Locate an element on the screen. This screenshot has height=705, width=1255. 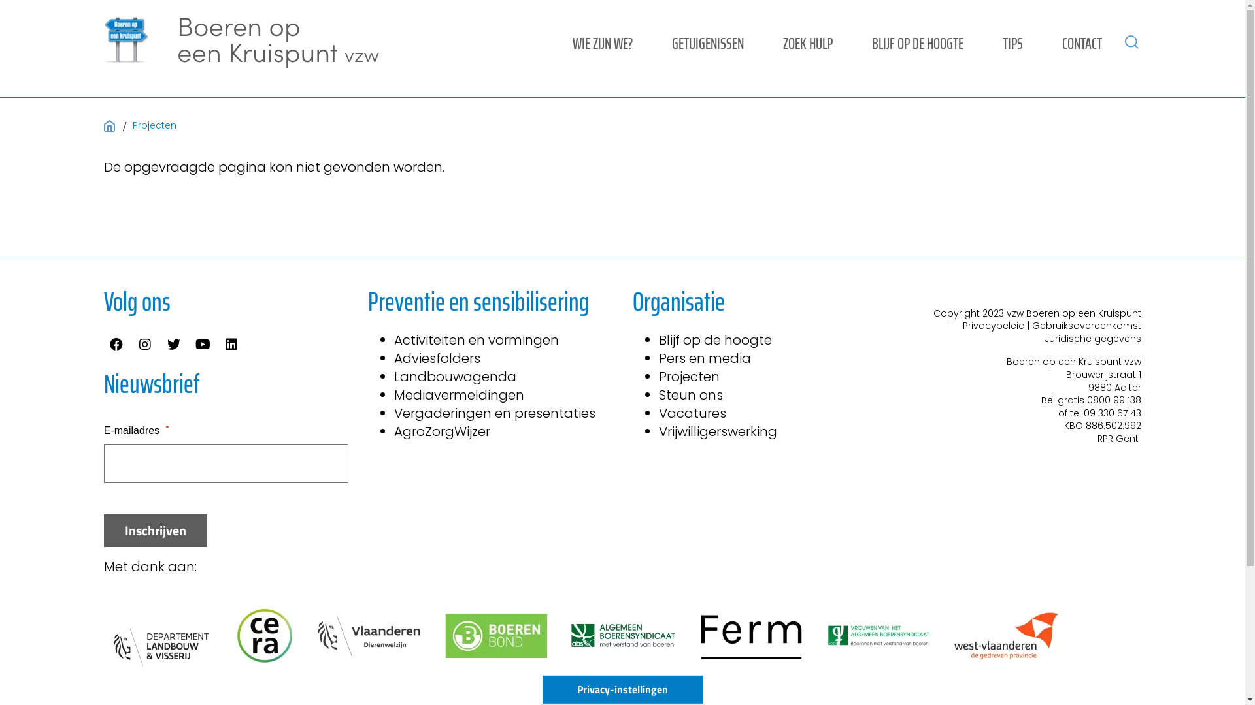
CONTACT is located at coordinates (1082, 42).